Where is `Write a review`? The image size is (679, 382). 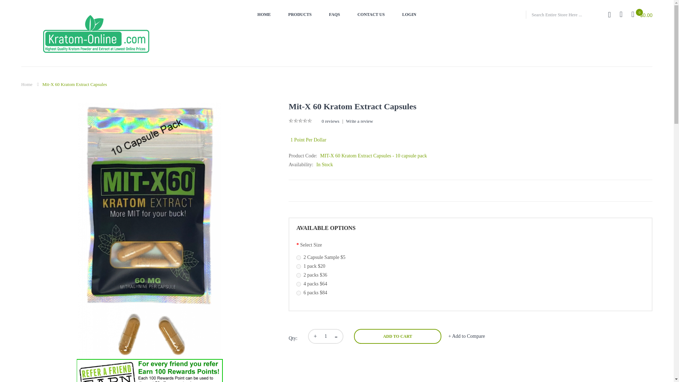
Write a review is located at coordinates (359, 121).